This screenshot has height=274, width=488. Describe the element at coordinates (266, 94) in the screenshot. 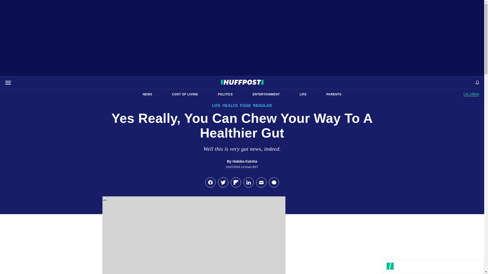

I see `NEWS` at that location.